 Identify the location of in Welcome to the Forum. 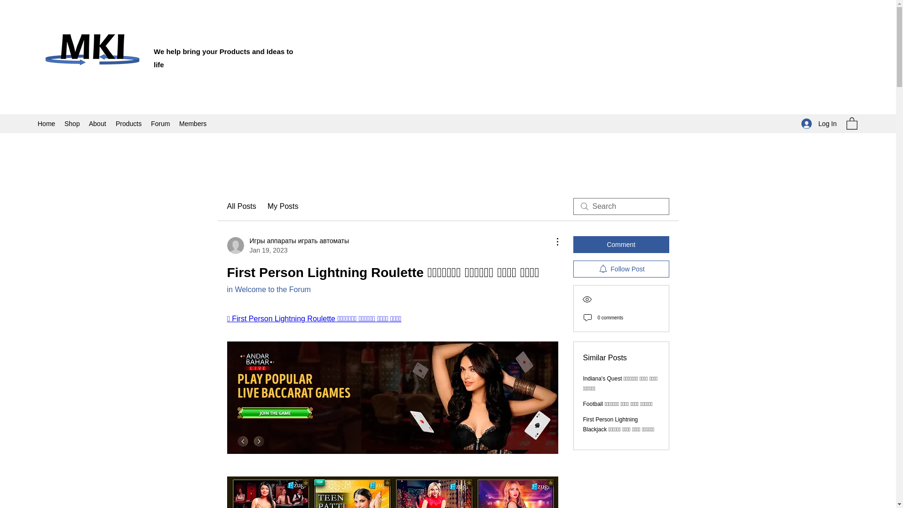
(268, 289).